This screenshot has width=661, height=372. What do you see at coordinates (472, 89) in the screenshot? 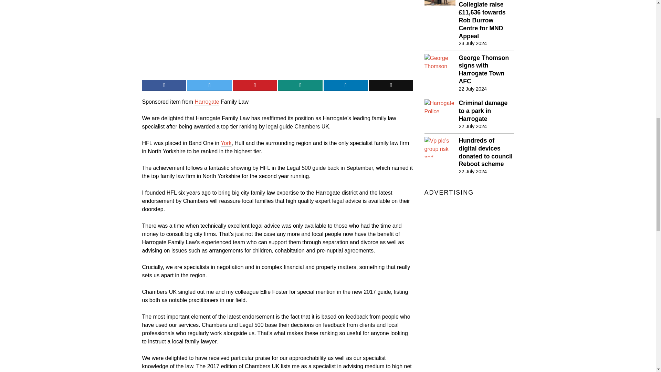
I see `York` at bounding box center [472, 89].